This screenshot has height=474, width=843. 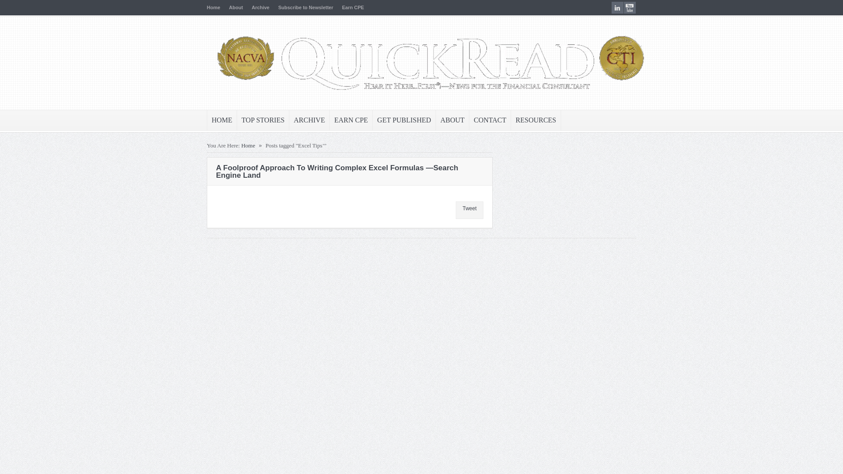 What do you see at coordinates (536, 120) in the screenshot?
I see `RESOURCES` at bounding box center [536, 120].